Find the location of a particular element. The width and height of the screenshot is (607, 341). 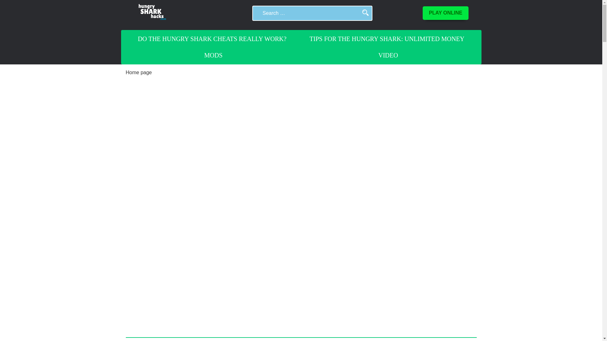

DO THE HUNGRY SHARK CHEATS REALLY WORK? is located at coordinates (212, 39).